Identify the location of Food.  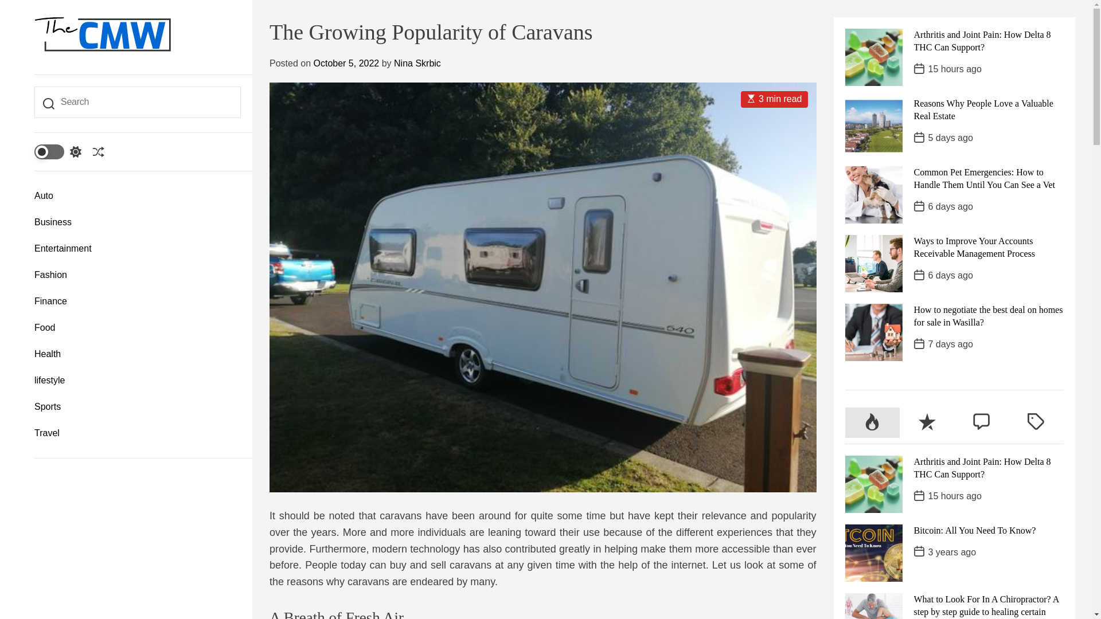
(138, 328).